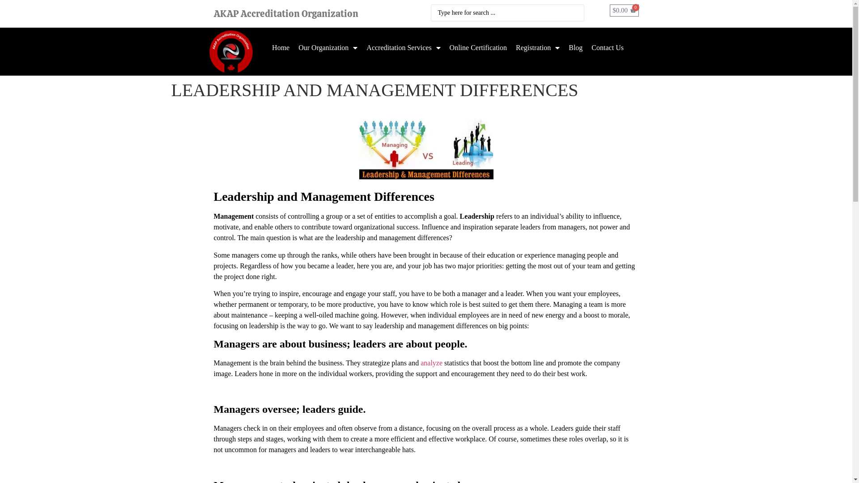 The width and height of the screenshot is (859, 483). What do you see at coordinates (431, 363) in the screenshot?
I see `analyze` at bounding box center [431, 363].